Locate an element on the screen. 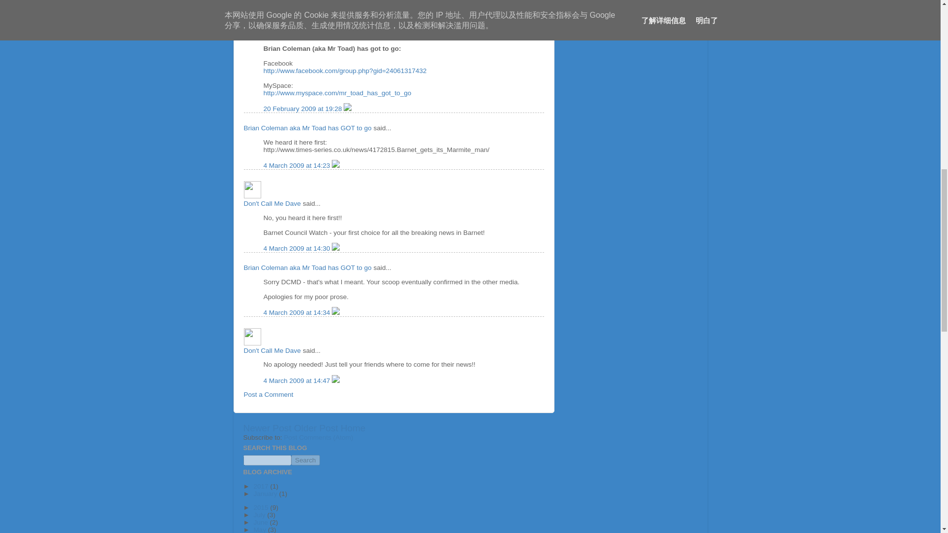  Delete Comment is located at coordinates (336, 166).